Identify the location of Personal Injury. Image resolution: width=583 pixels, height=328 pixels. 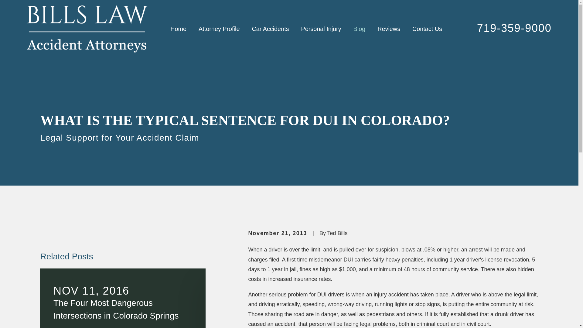
(321, 29).